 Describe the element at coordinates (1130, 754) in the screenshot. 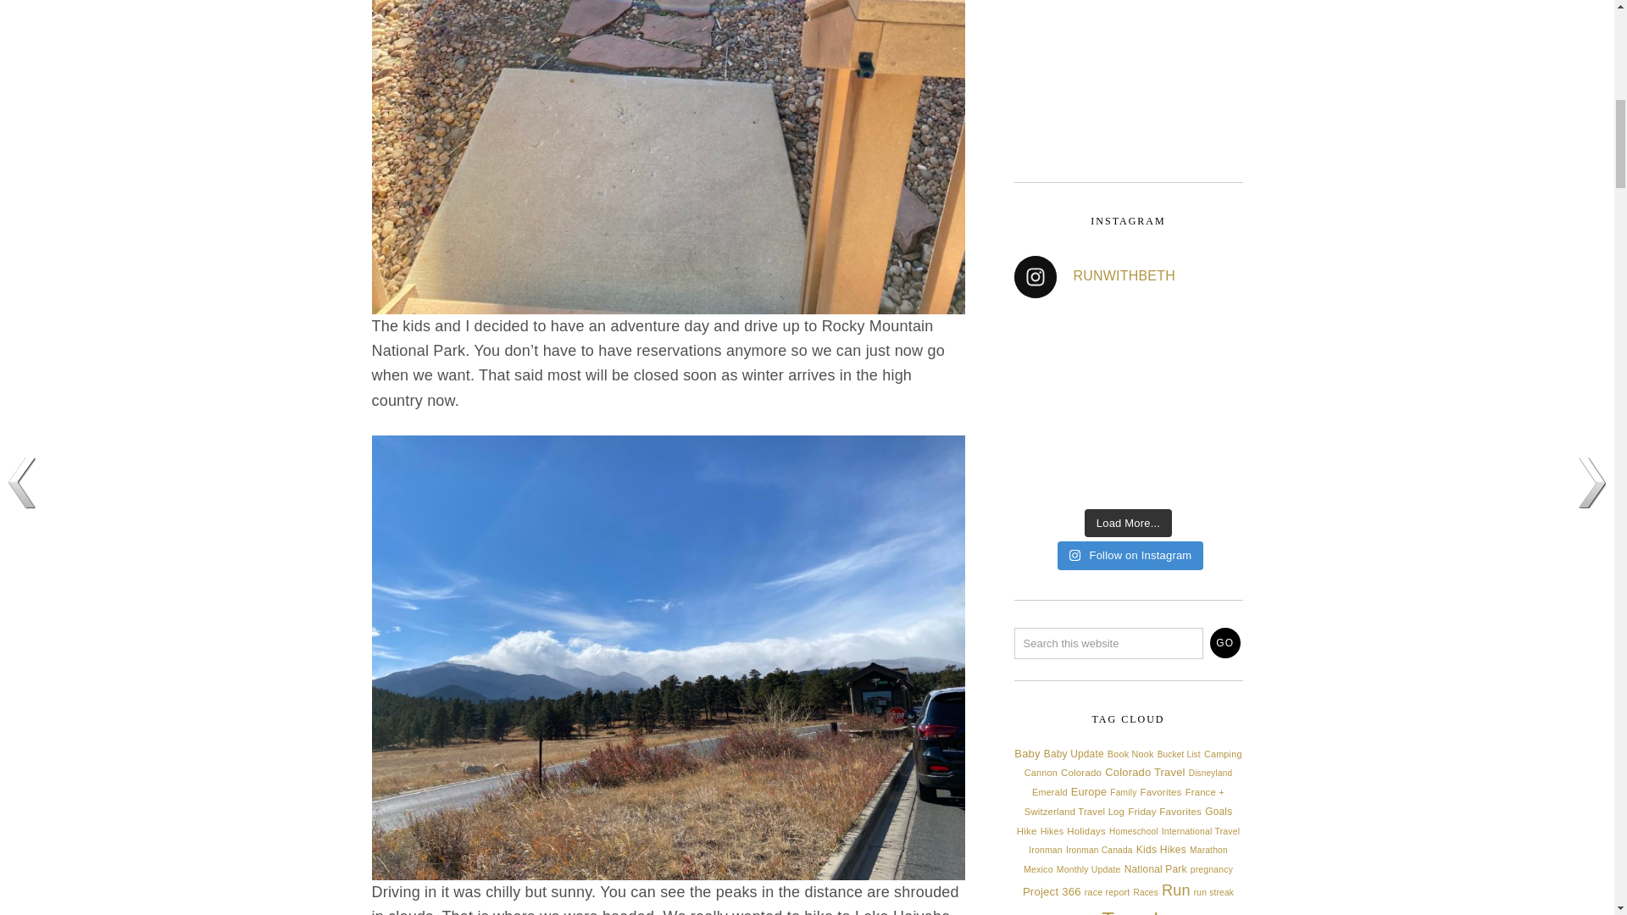

I see `8 topics` at that location.